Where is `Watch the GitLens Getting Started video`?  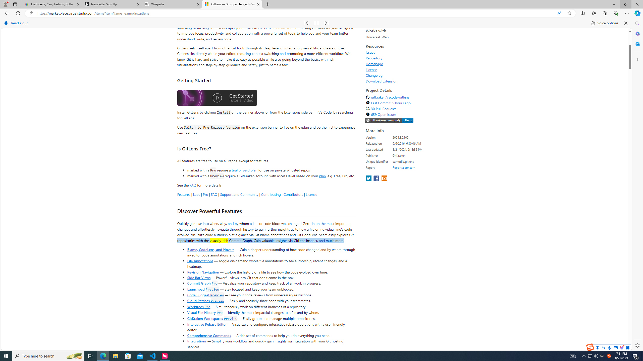 Watch the GitLens Getting Started video is located at coordinates (217, 180).